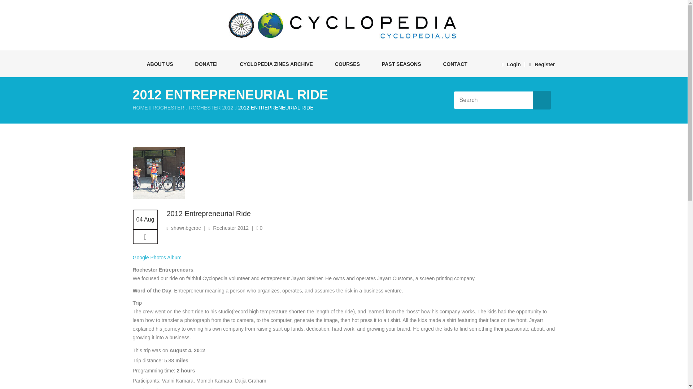  What do you see at coordinates (209, 213) in the screenshot?
I see `2012 Entrepreneurial Ride` at bounding box center [209, 213].